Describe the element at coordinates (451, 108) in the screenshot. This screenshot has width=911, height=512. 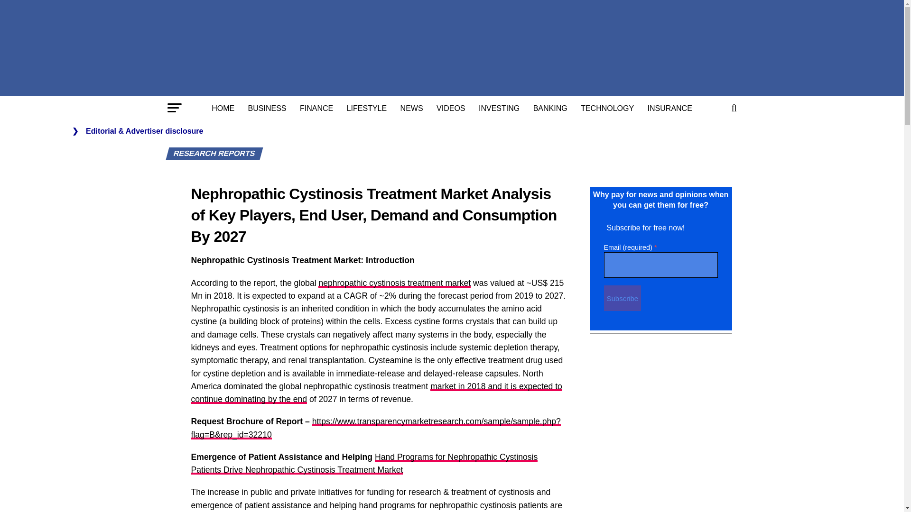
I see `VIDEOS` at that location.